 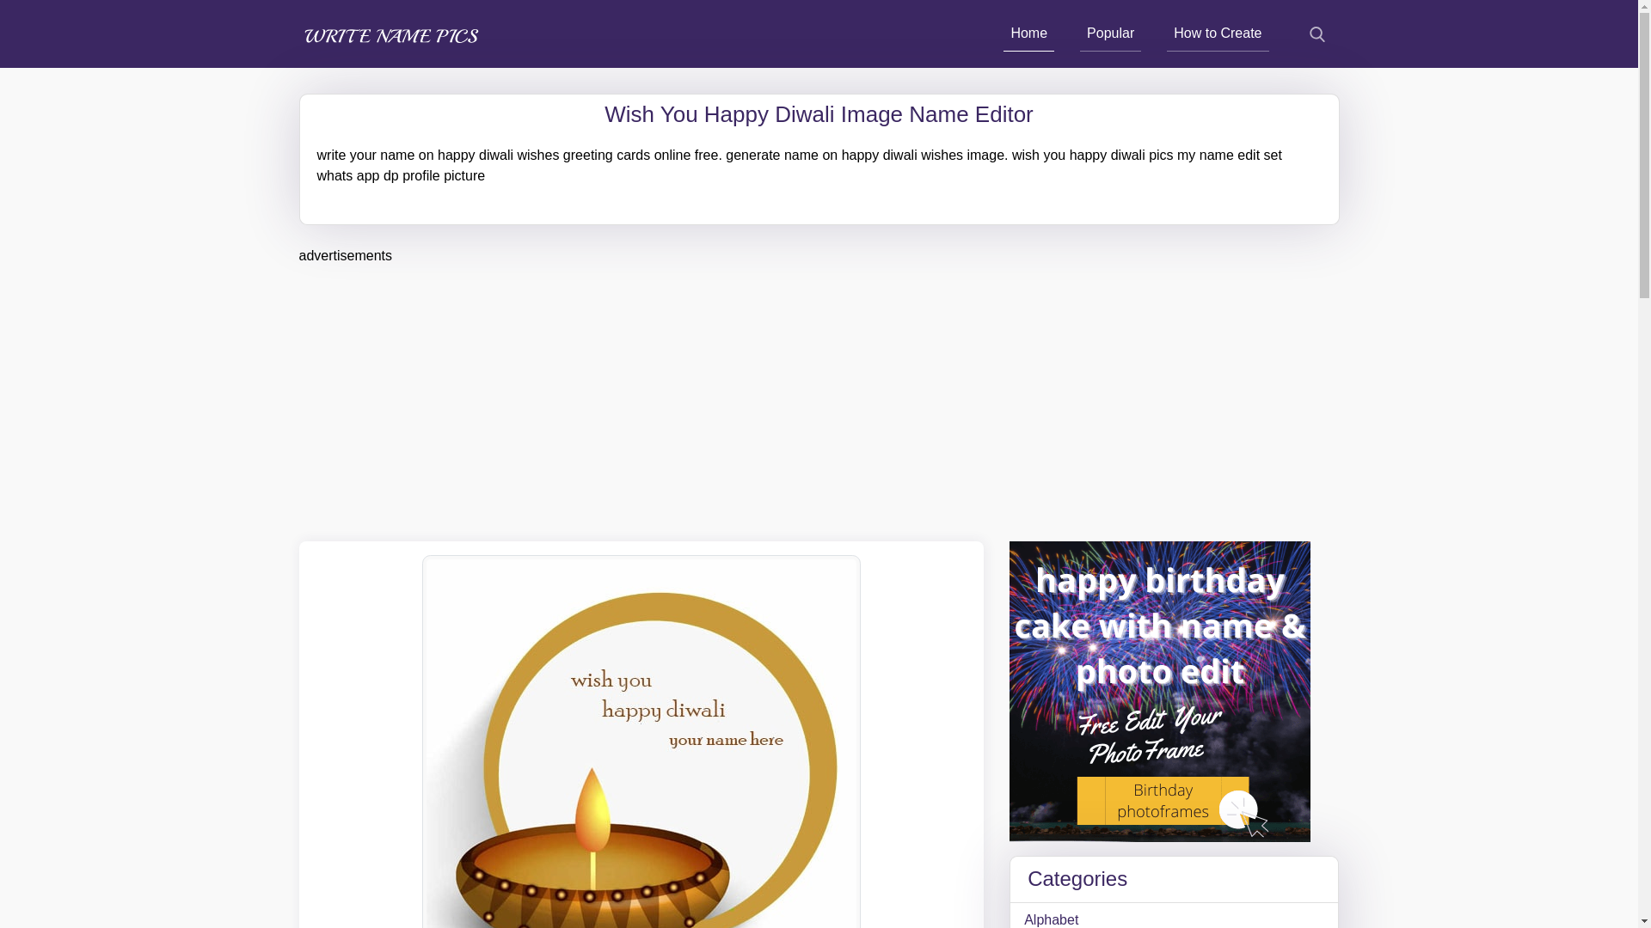 What do you see at coordinates (1028, 34) in the screenshot?
I see `Home` at bounding box center [1028, 34].